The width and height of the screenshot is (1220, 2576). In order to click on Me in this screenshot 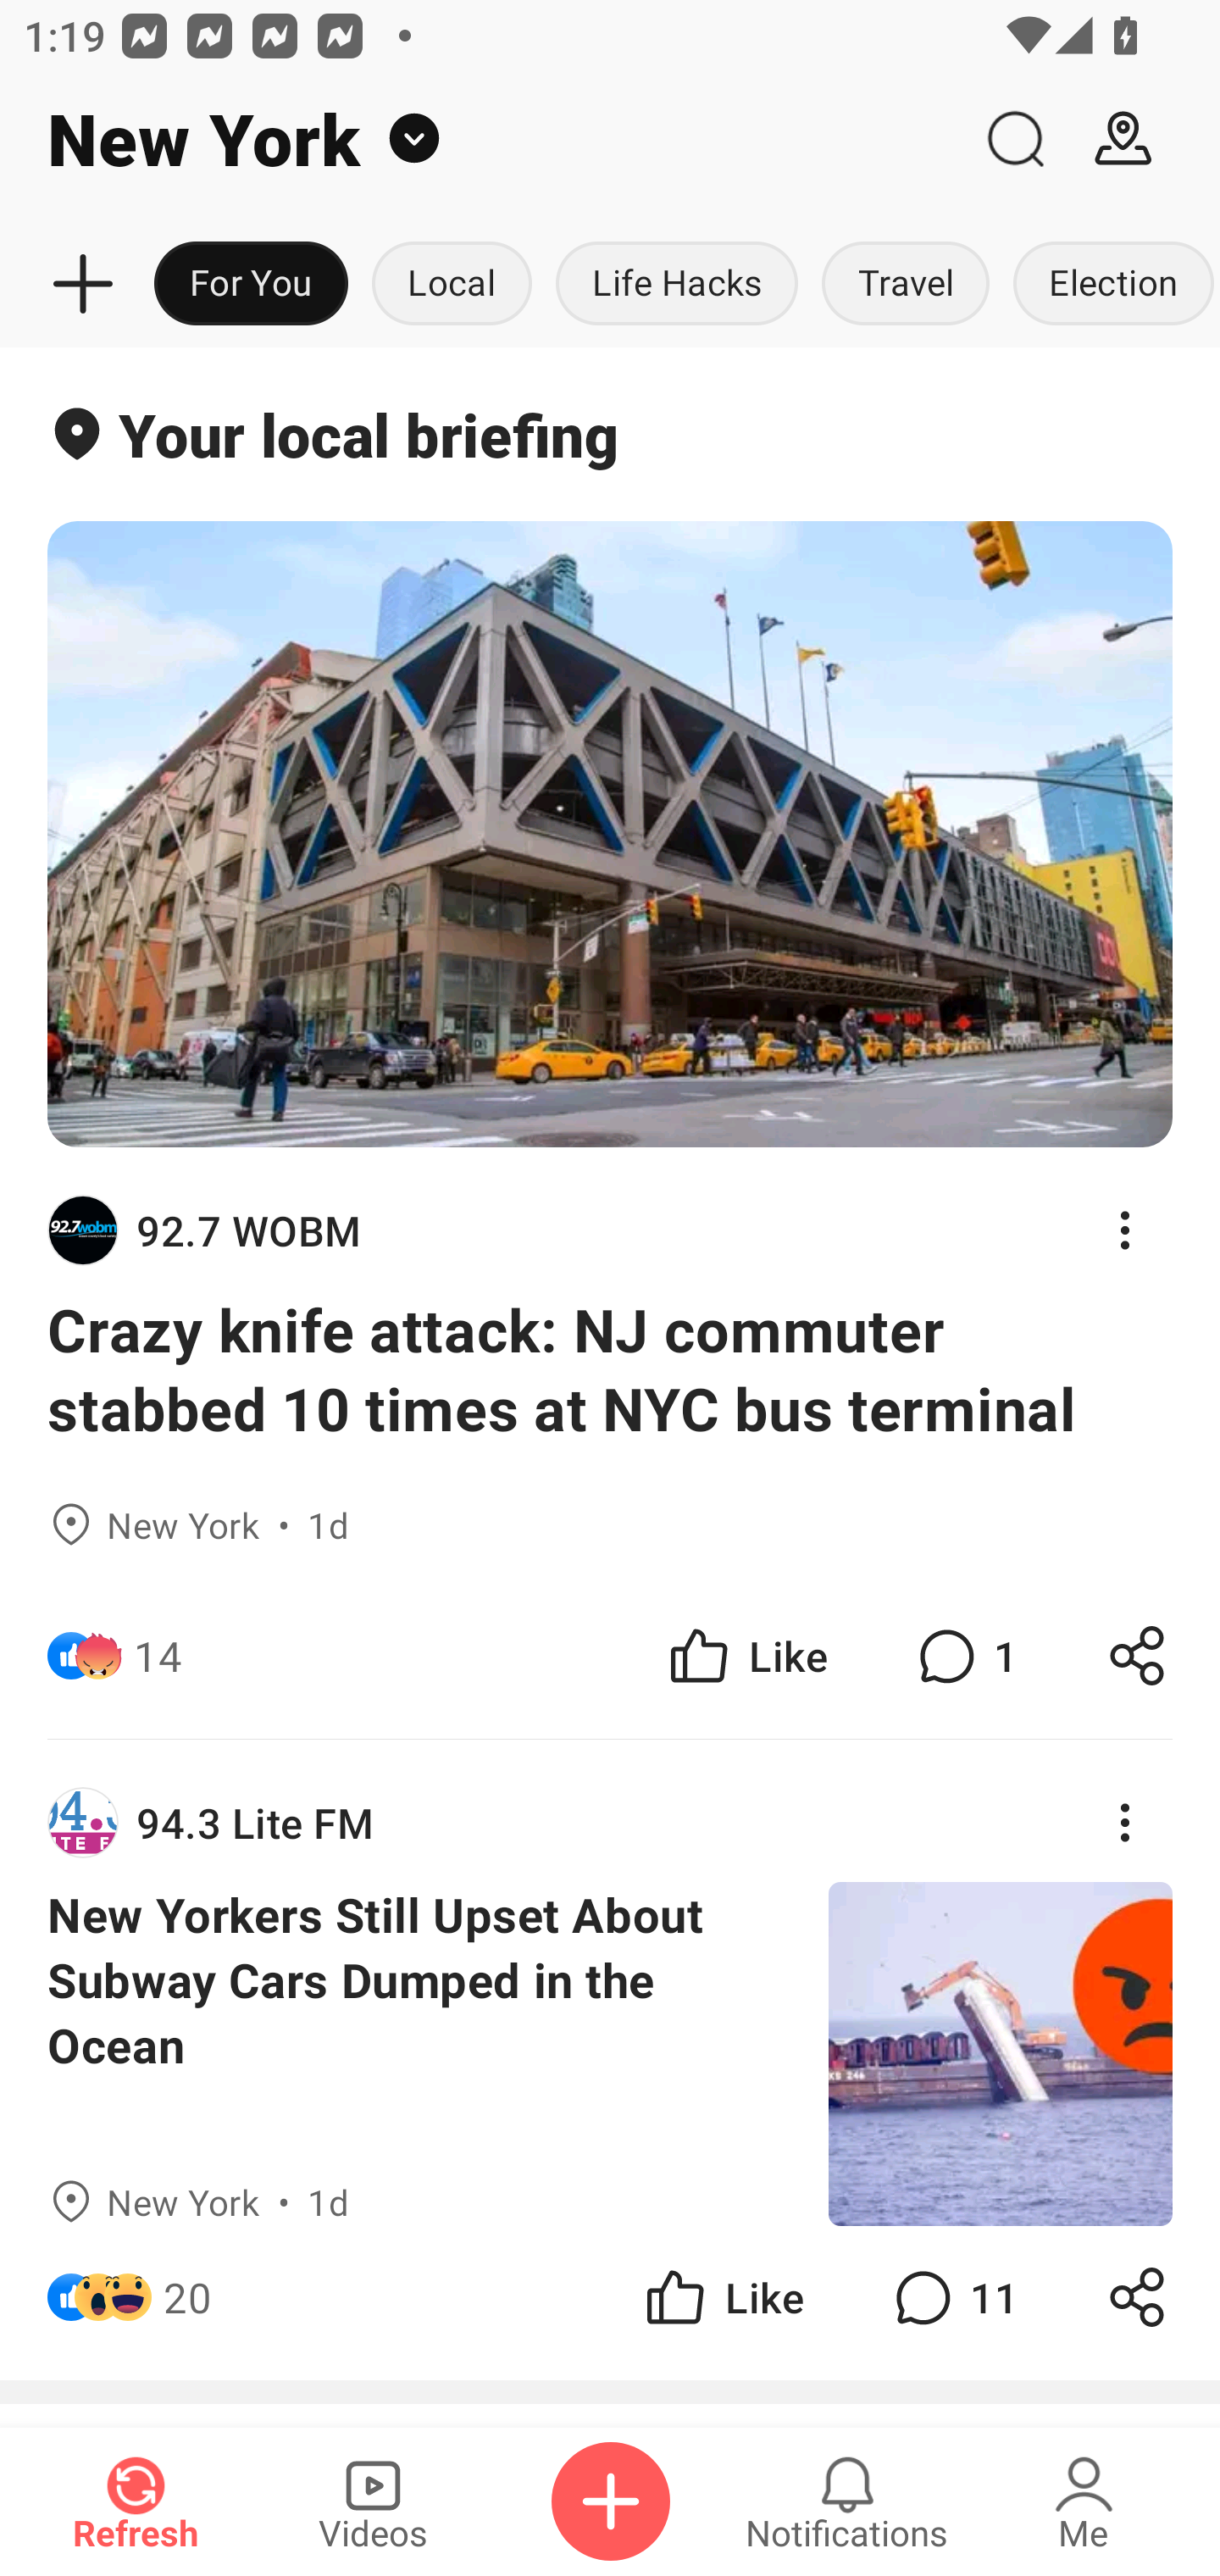, I will do `click(1084, 2501)`.